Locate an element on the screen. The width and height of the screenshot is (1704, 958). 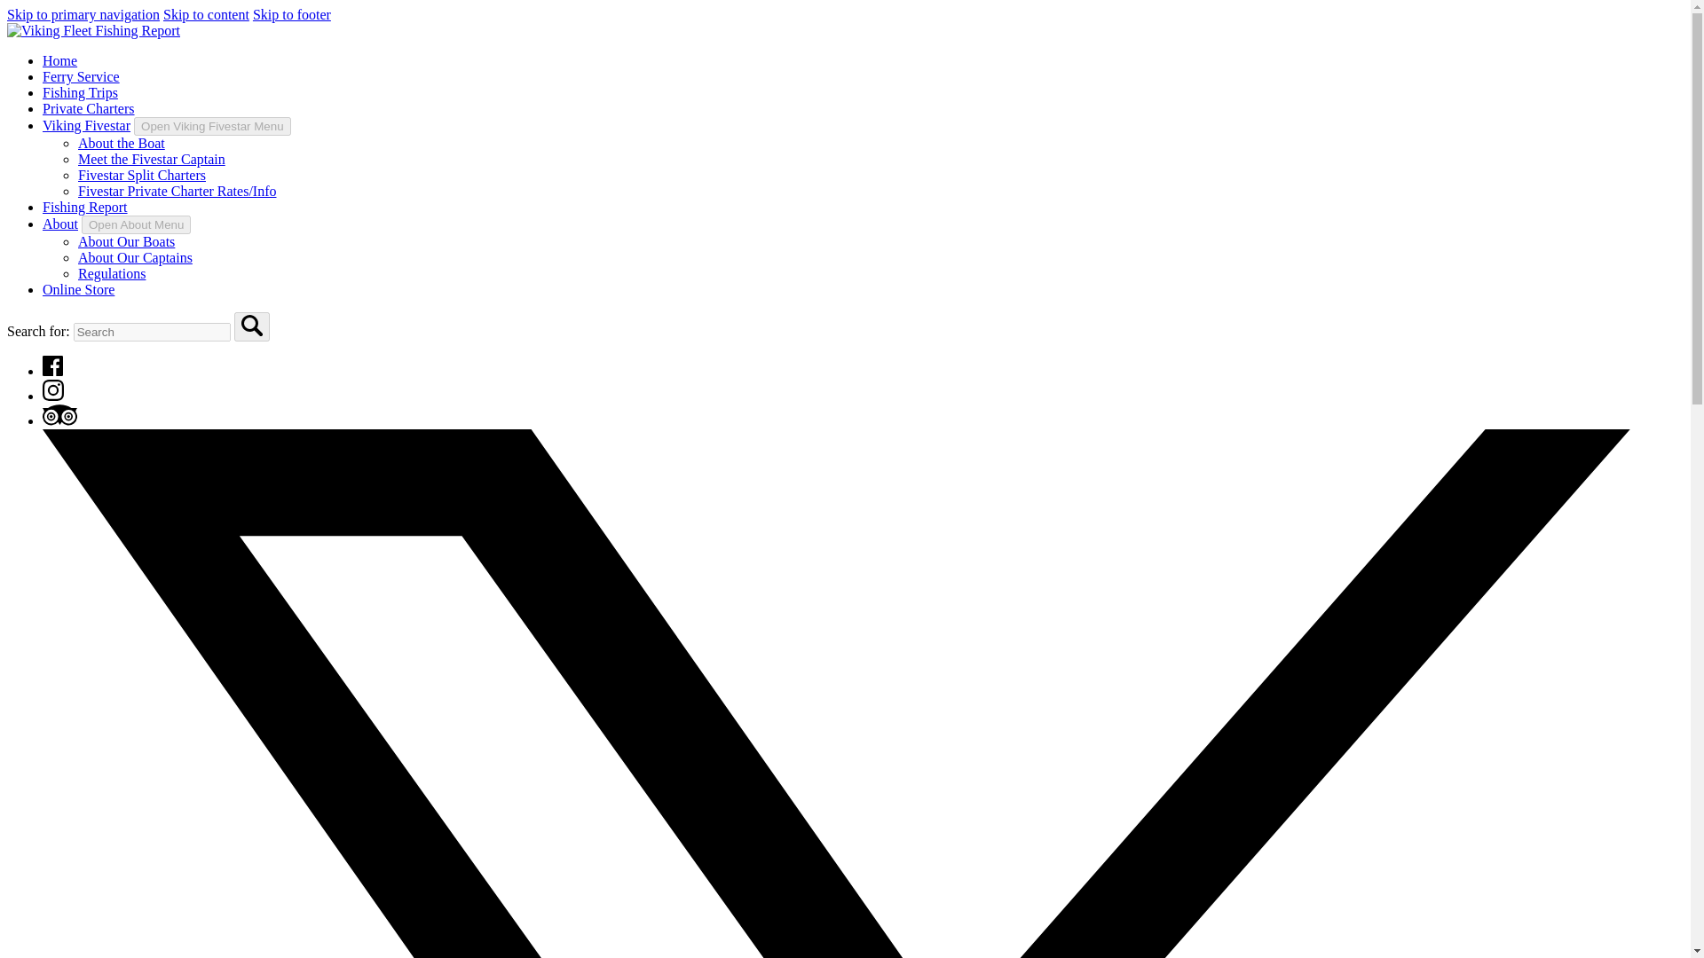
Search for:  is located at coordinates (151, 332).